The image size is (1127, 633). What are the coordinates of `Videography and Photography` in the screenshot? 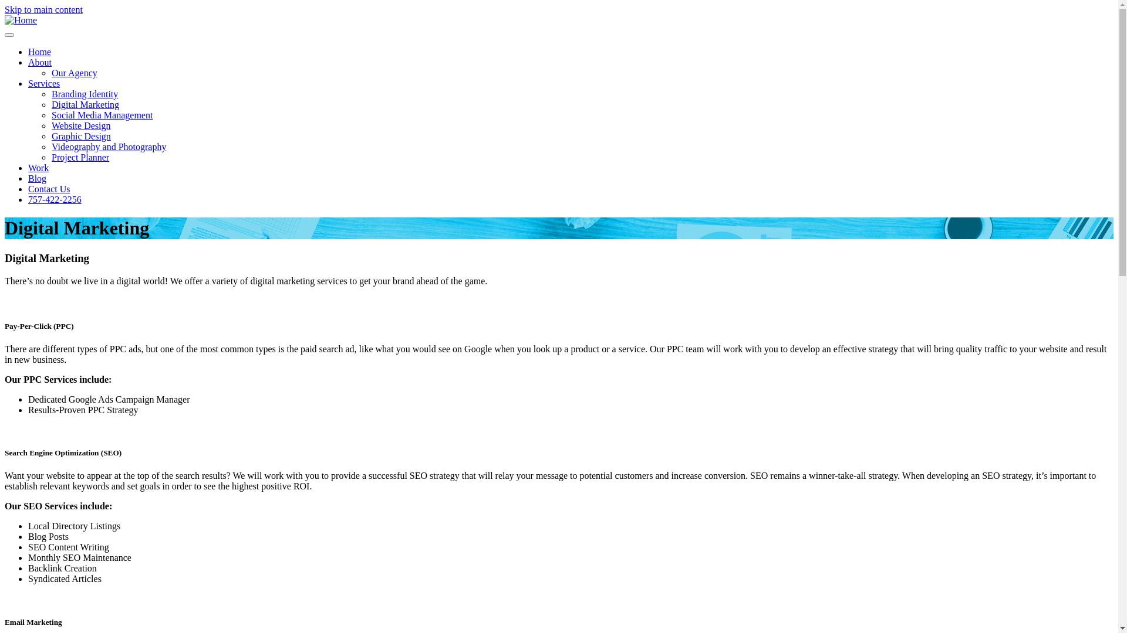 It's located at (109, 147).